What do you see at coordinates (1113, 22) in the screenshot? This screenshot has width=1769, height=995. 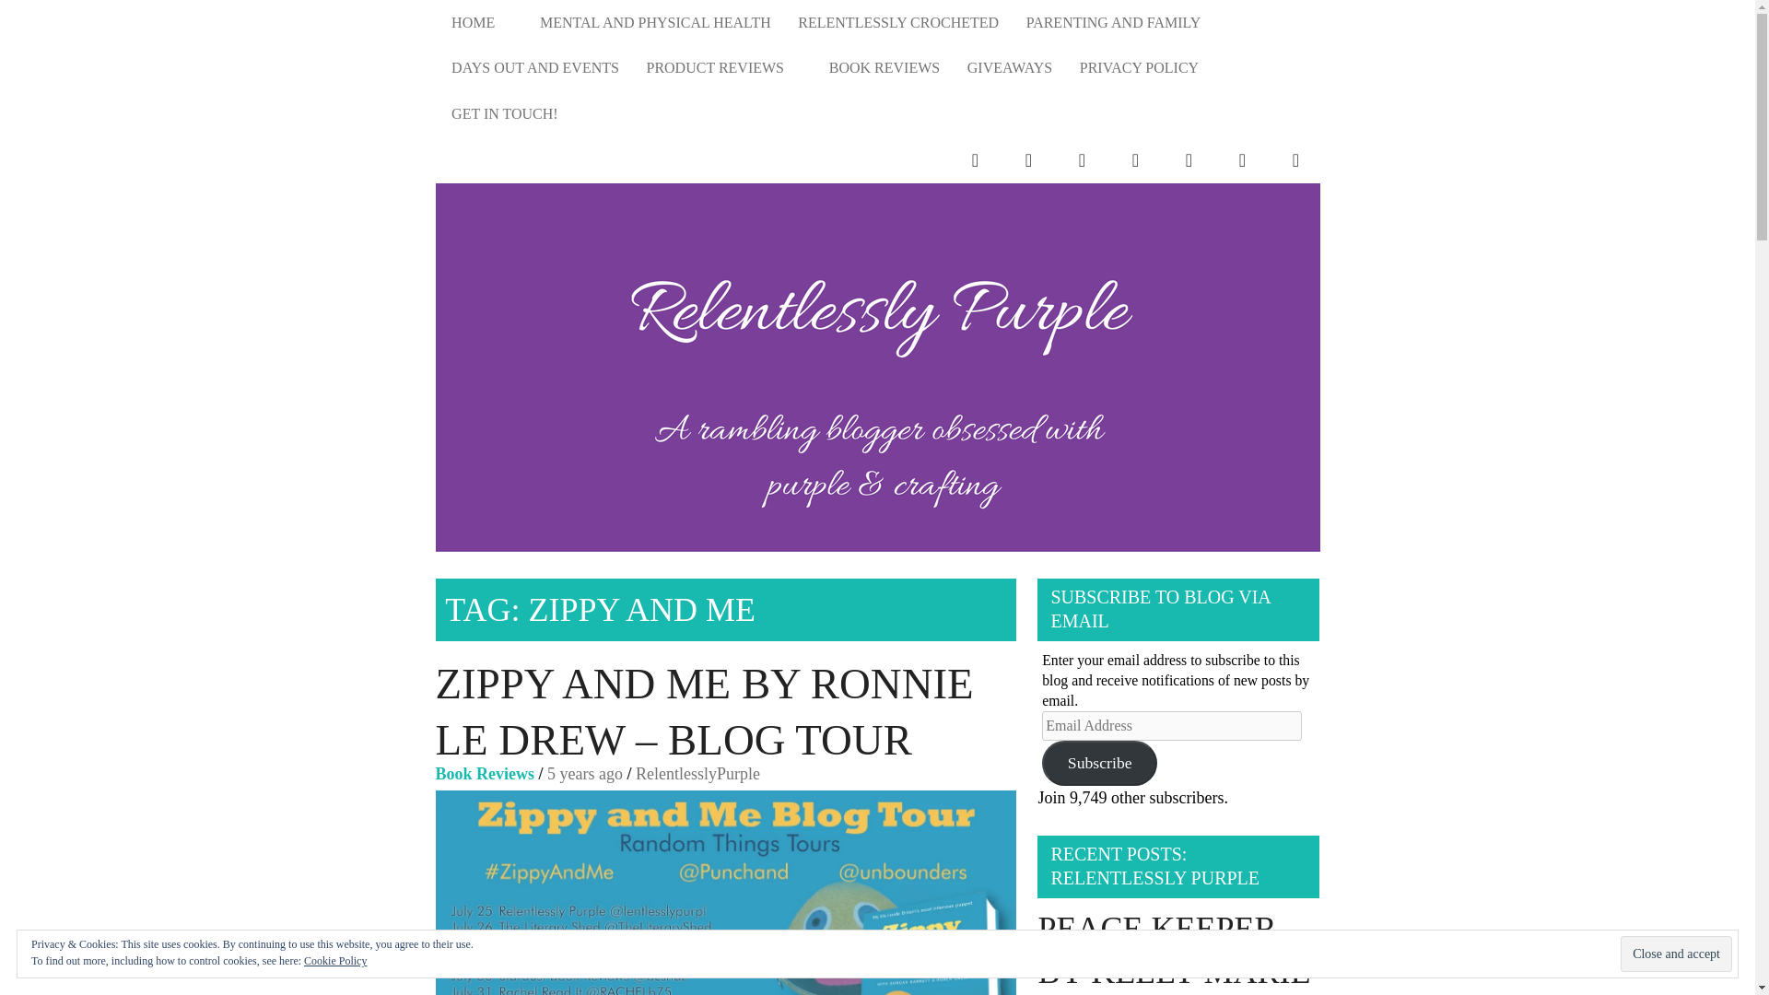 I see `PARENTING AND FAMILY` at bounding box center [1113, 22].